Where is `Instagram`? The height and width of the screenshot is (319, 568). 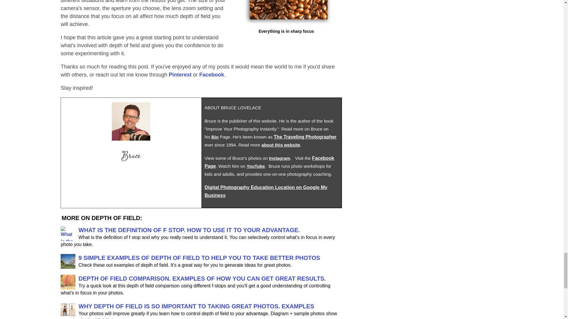
Instagram is located at coordinates (279, 158).